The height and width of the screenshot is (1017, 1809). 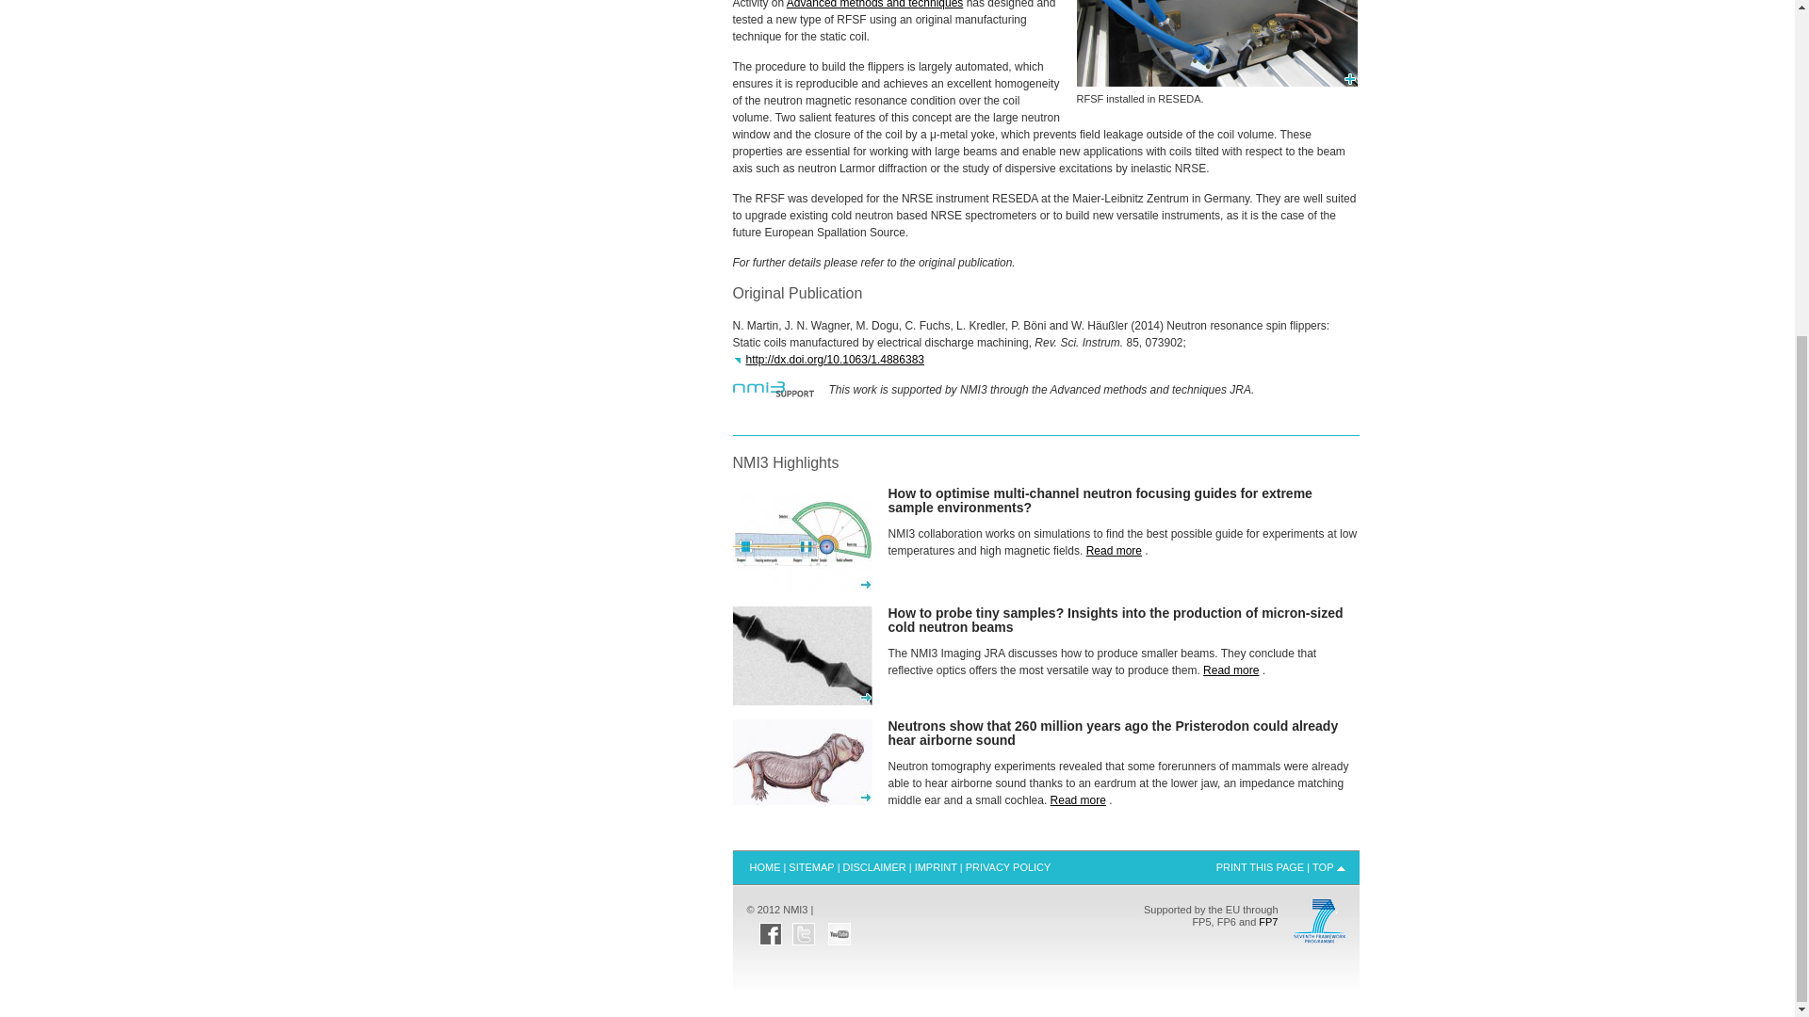 I want to click on IN5, so click(x=802, y=591).